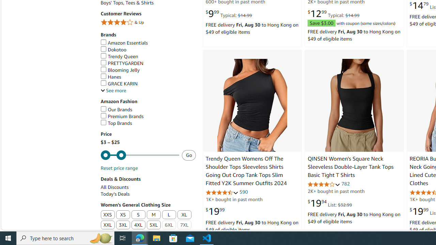 The height and width of the screenshot is (245, 436). Describe the element at coordinates (108, 215) in the screenshot. I see `XXS` at that location.